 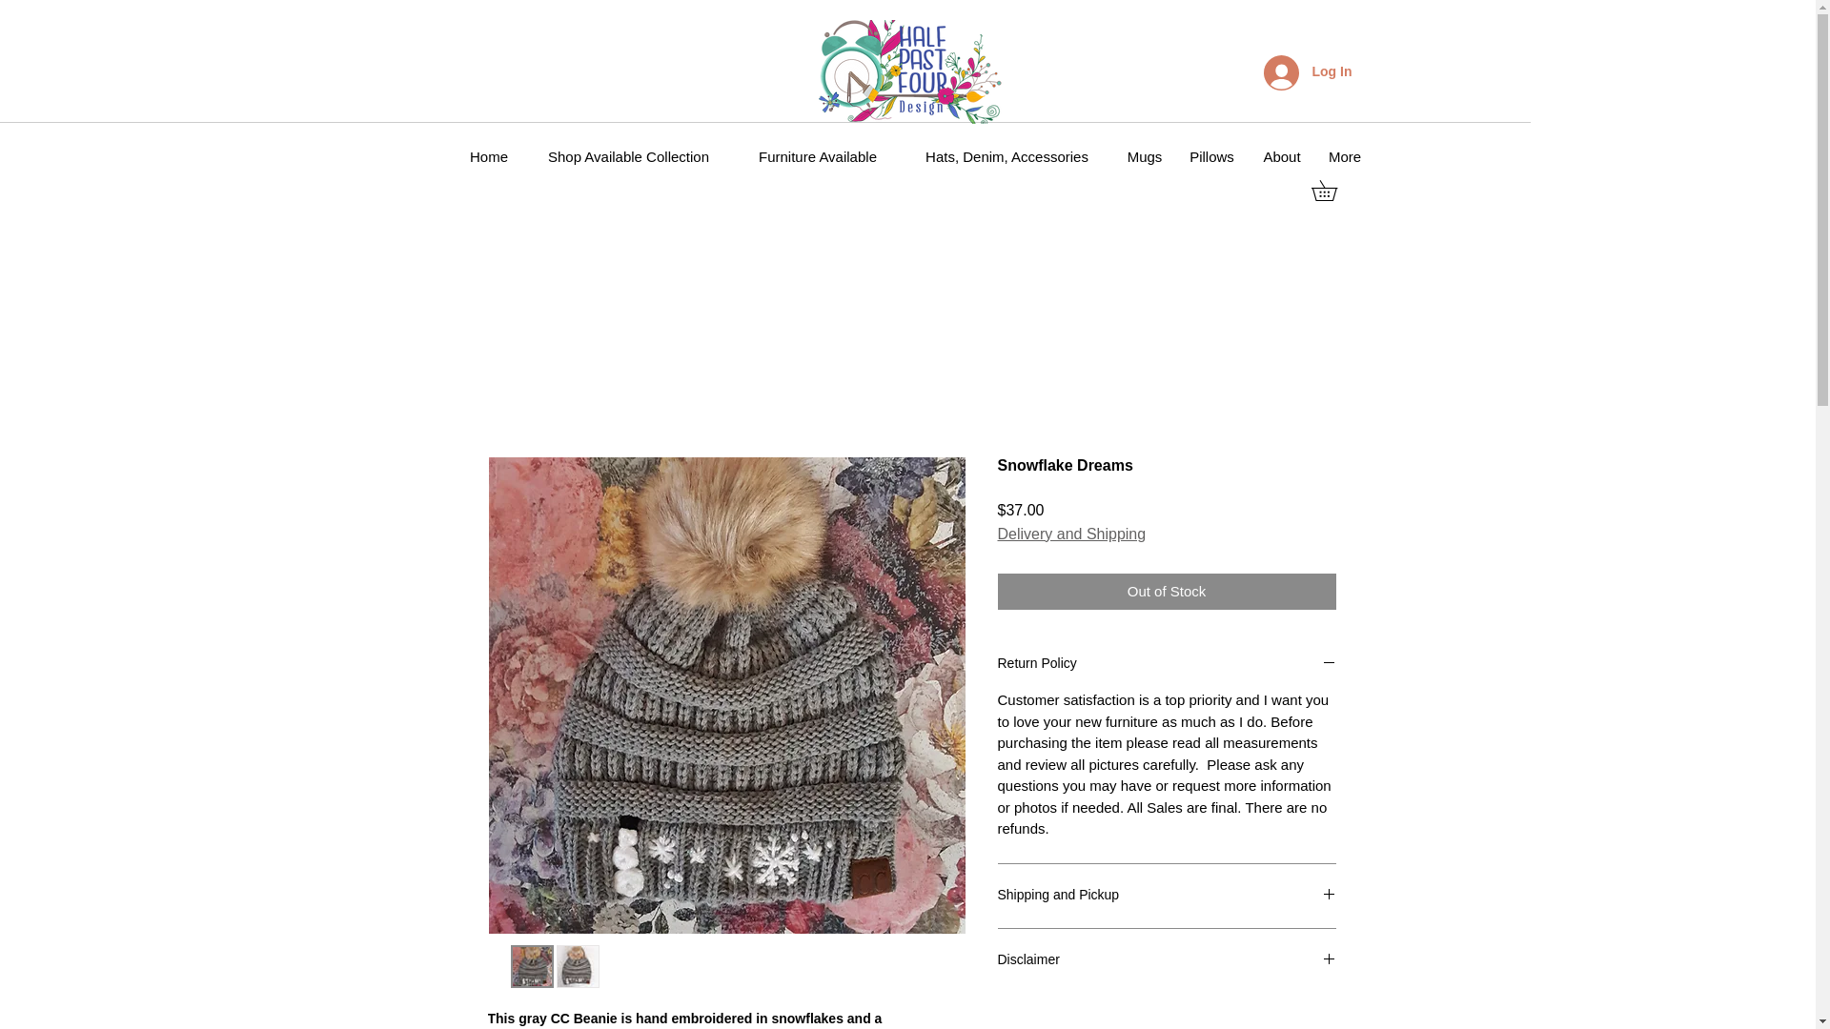 I want to click on Shipping and Pickup, so click(x=1167, y=896).